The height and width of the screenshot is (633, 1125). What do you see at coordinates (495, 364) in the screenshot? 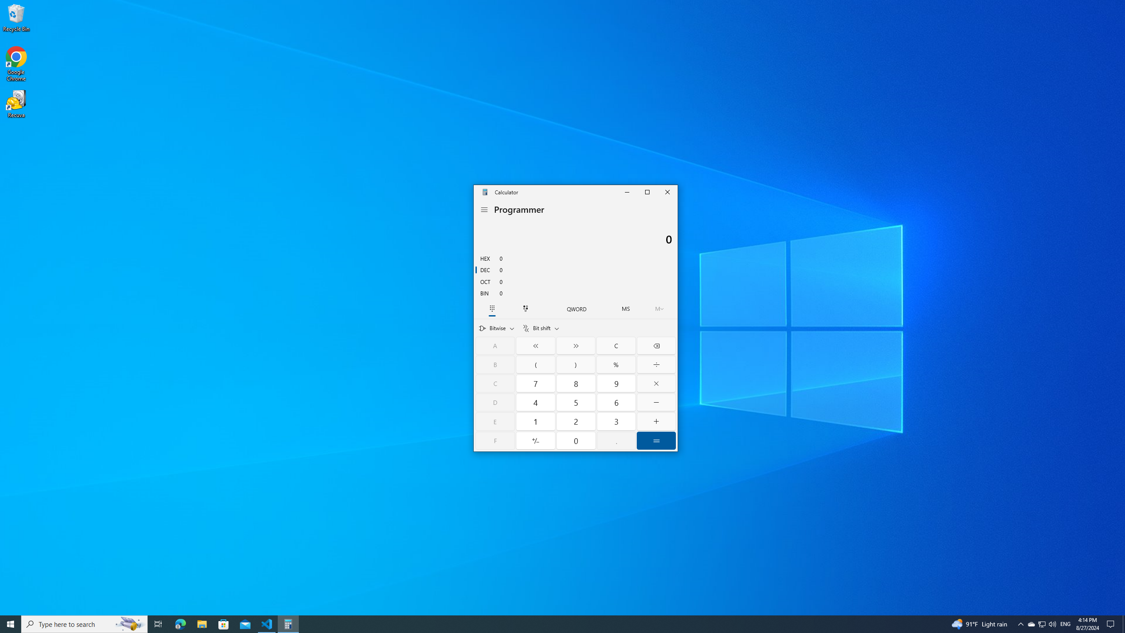
I see `B` at bounding box center [495, 364].